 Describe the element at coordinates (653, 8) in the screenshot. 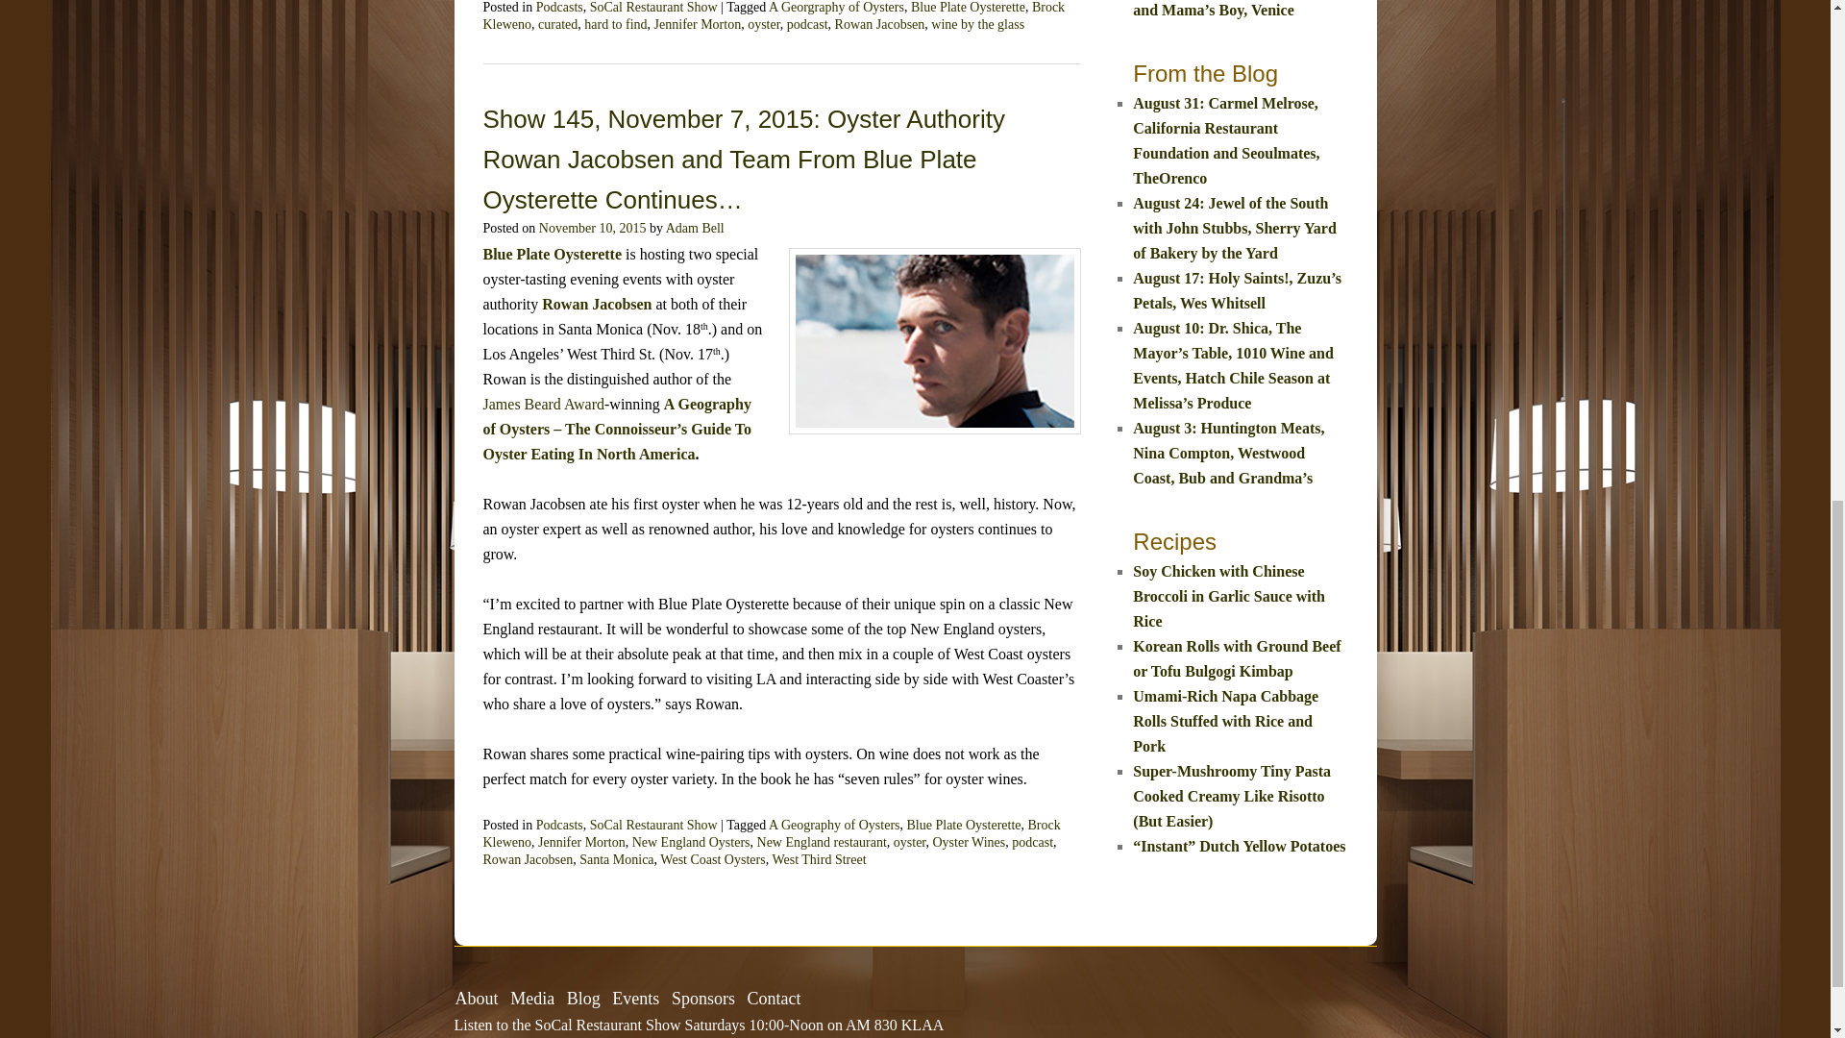

I see `SoCal Restaurant Show` at that location.